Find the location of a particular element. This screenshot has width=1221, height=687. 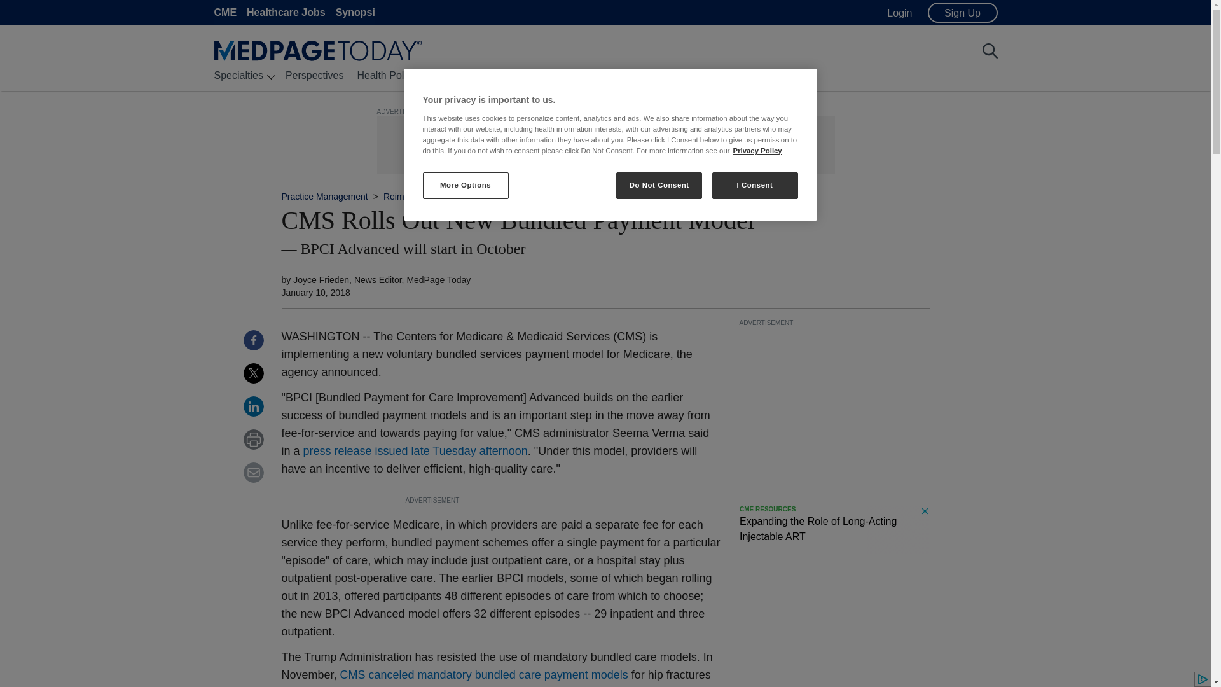

Synopsi is located at coordinates (355, 12).